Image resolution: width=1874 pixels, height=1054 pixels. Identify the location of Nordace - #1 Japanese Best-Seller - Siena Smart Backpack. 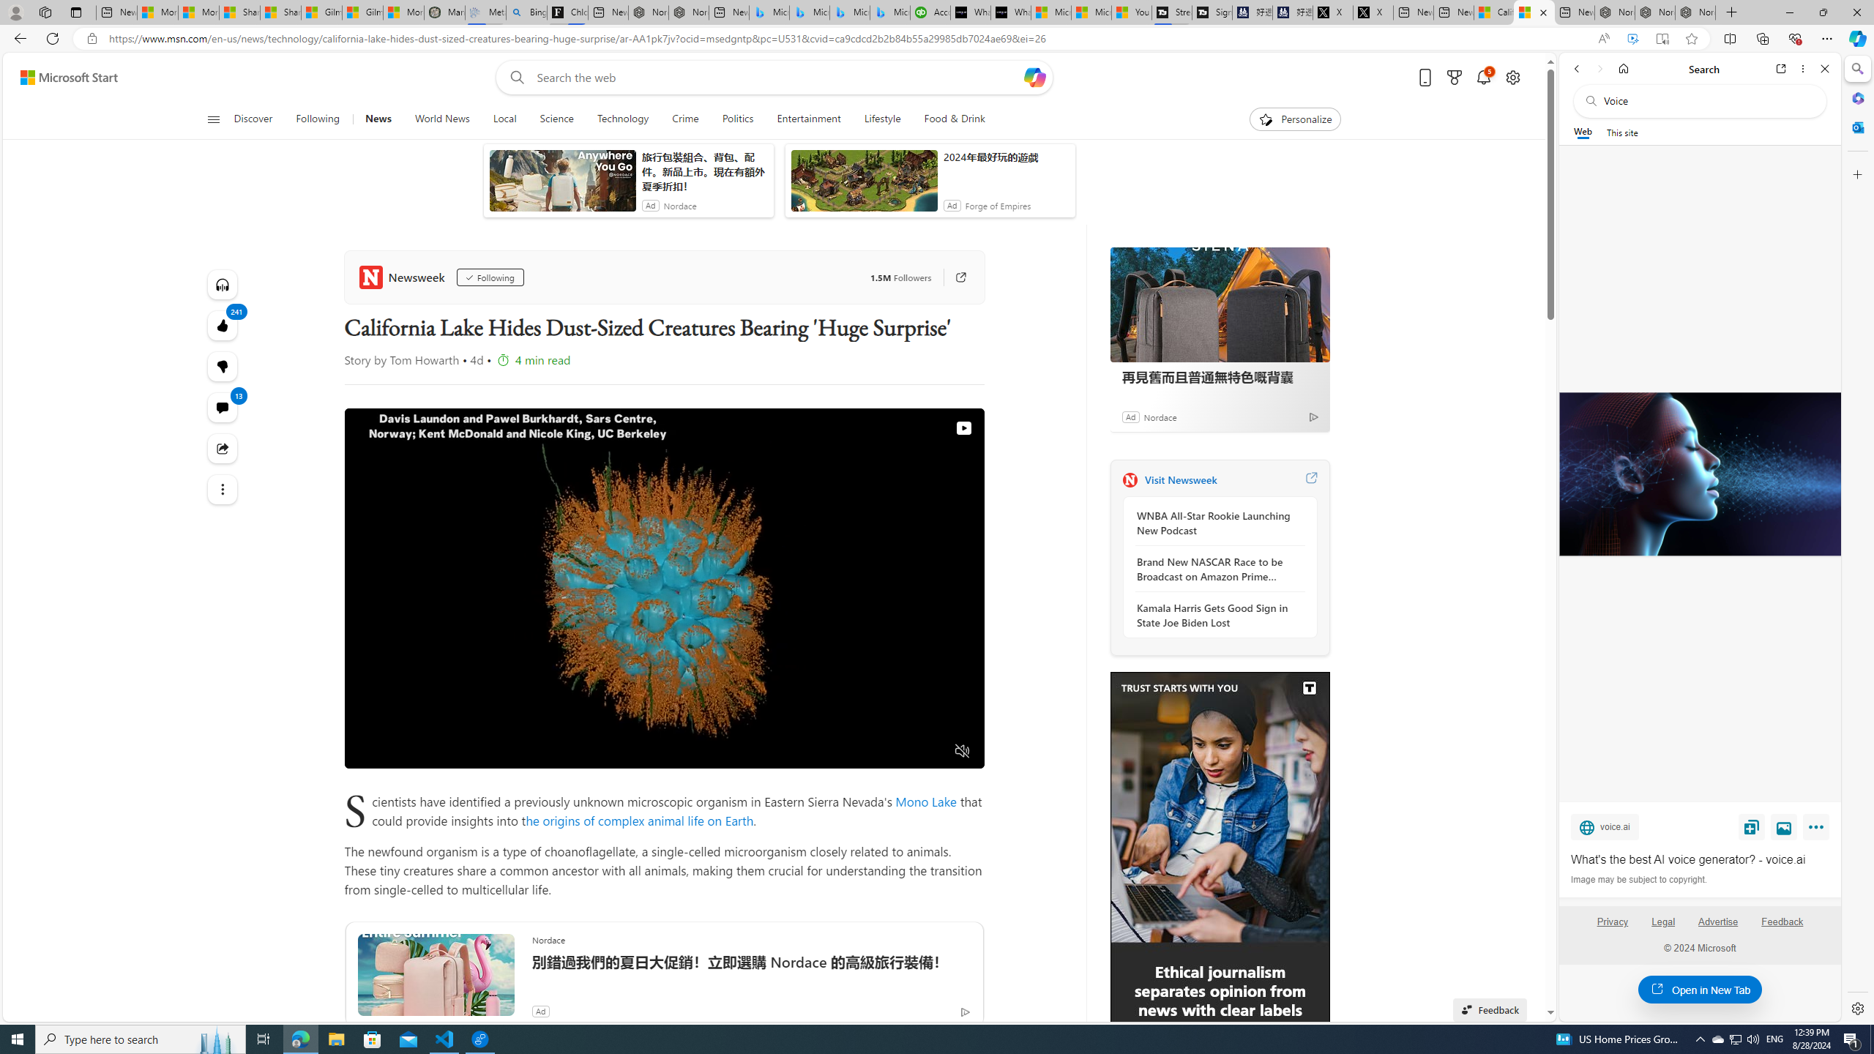
(690, 12).